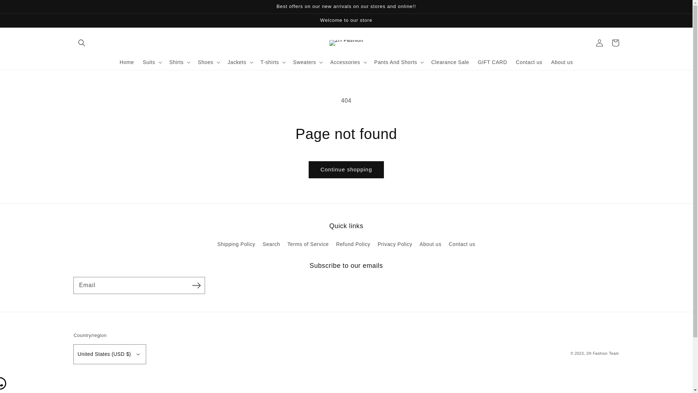 This screenshot has height=393, width=698. Describe the element at coordinates (615, 43) in the screenshot. I see `Cart` at that location.